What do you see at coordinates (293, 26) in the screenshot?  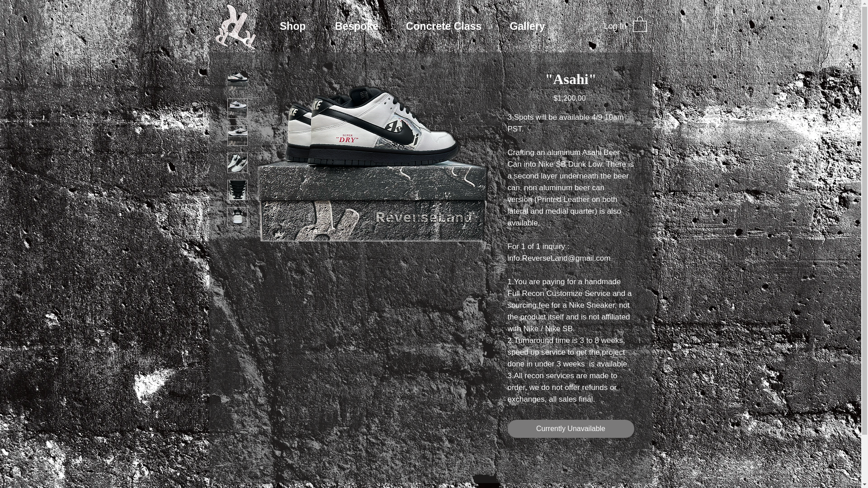 I see `Shop` at bounding box center [293, 26].